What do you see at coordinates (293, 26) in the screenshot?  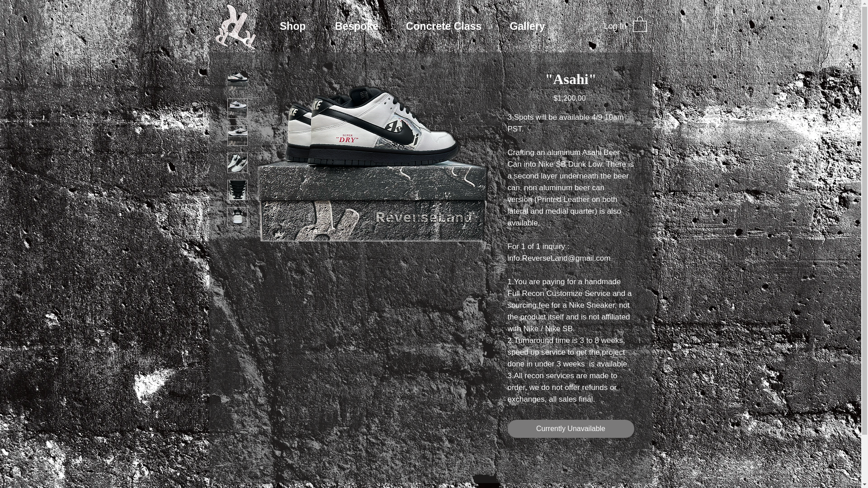 I see `Shop` at bounding box center [293, 26].